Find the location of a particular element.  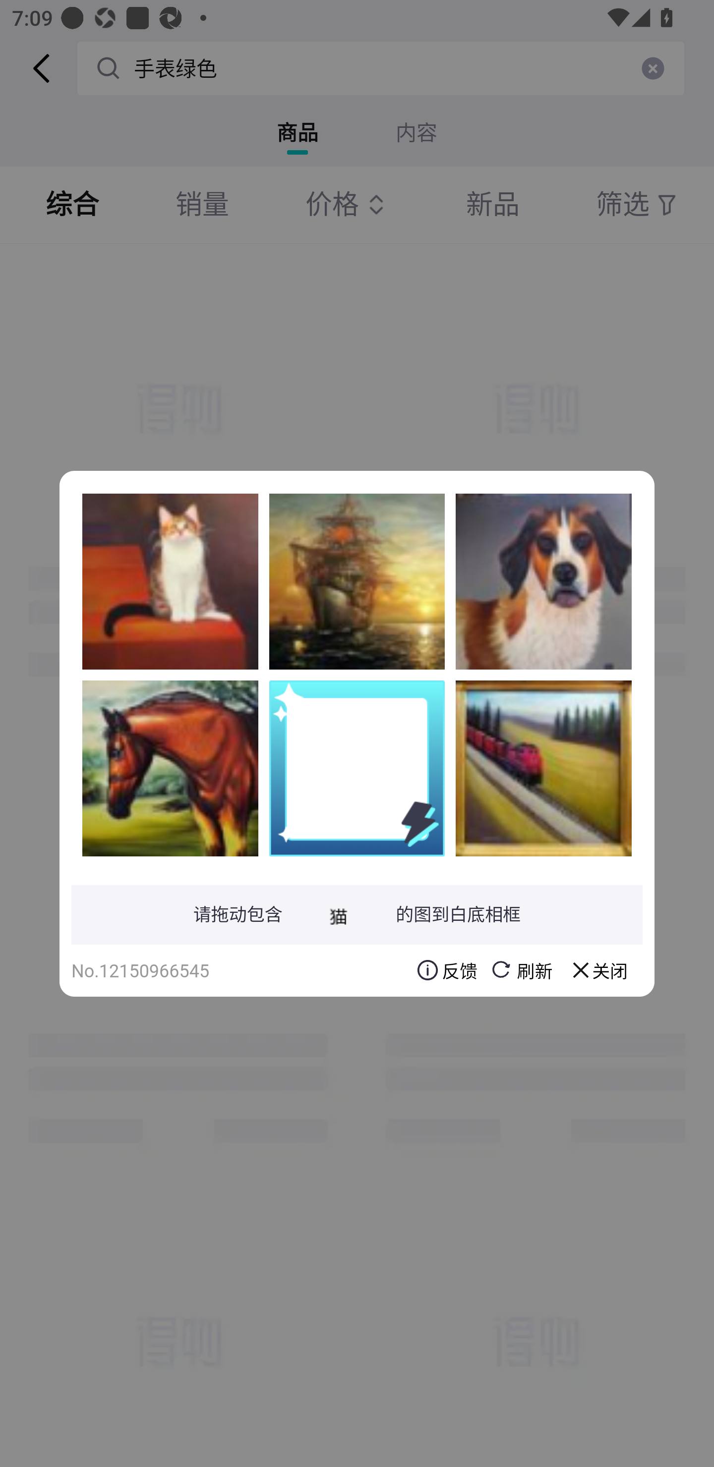

FhQttoU is located at coordinates (170, 581).